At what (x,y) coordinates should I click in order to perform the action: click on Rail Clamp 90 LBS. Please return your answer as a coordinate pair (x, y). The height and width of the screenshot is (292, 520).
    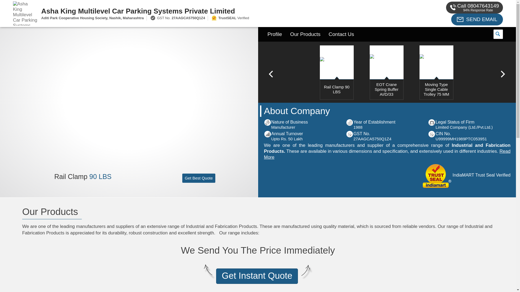
    Looking at the image, I should click on (336, 97).